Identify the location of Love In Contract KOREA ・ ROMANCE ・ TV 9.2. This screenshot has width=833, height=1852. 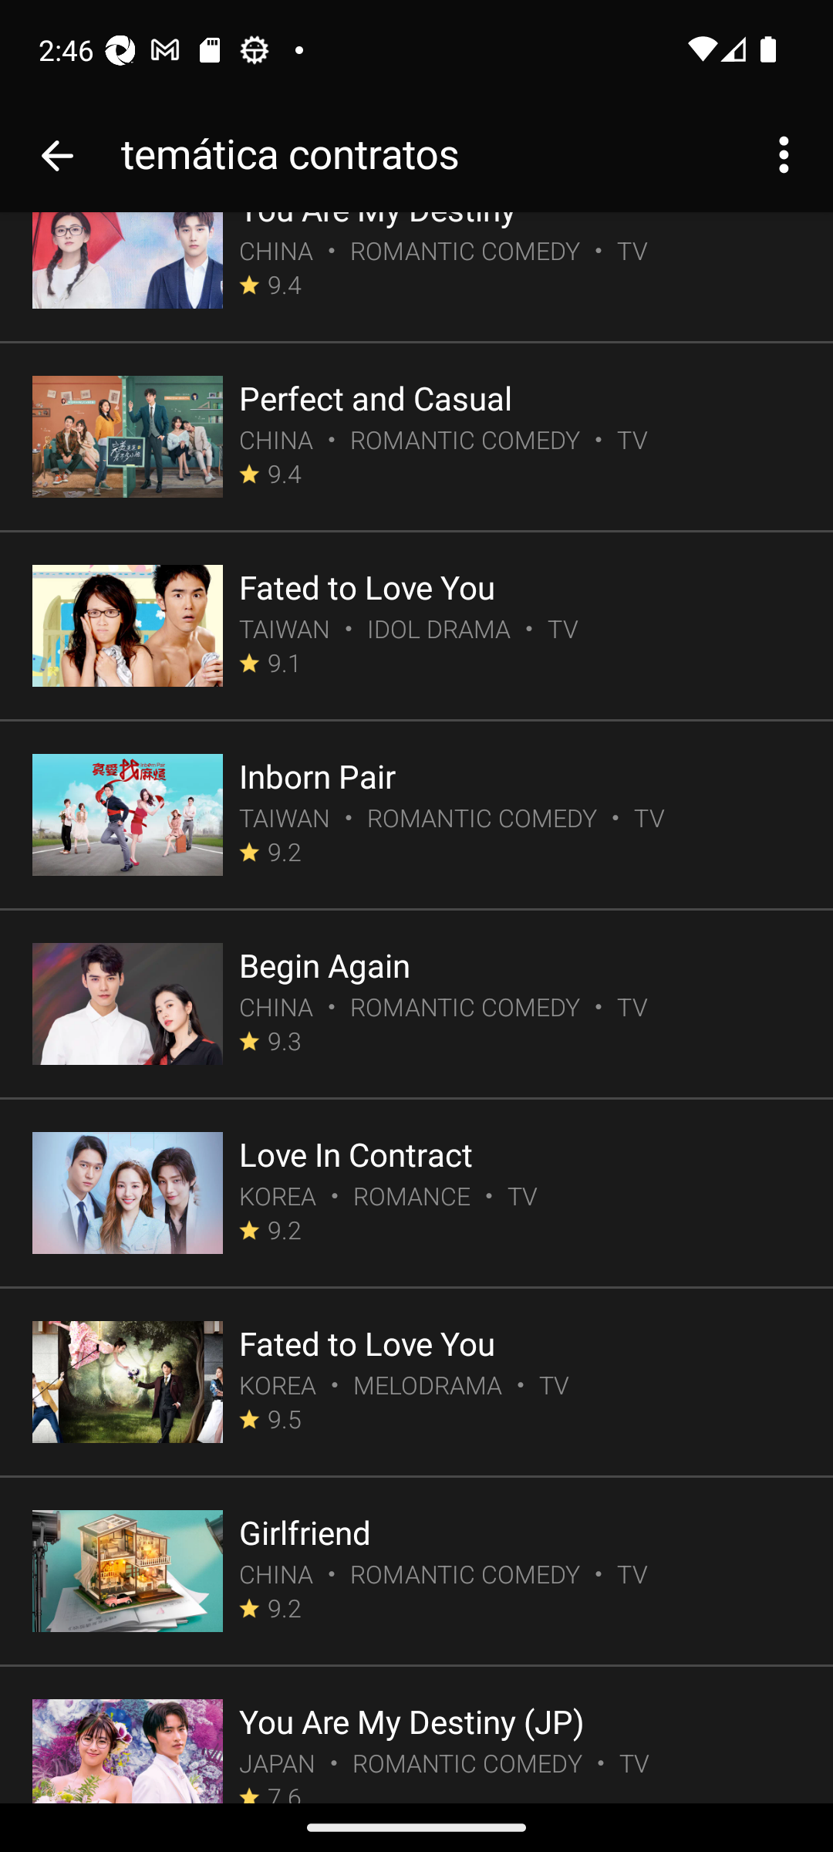
(416, 1195).